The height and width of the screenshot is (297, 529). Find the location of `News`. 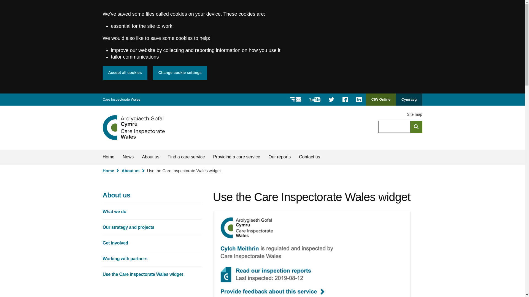

News is located at coordinates (128, 157).